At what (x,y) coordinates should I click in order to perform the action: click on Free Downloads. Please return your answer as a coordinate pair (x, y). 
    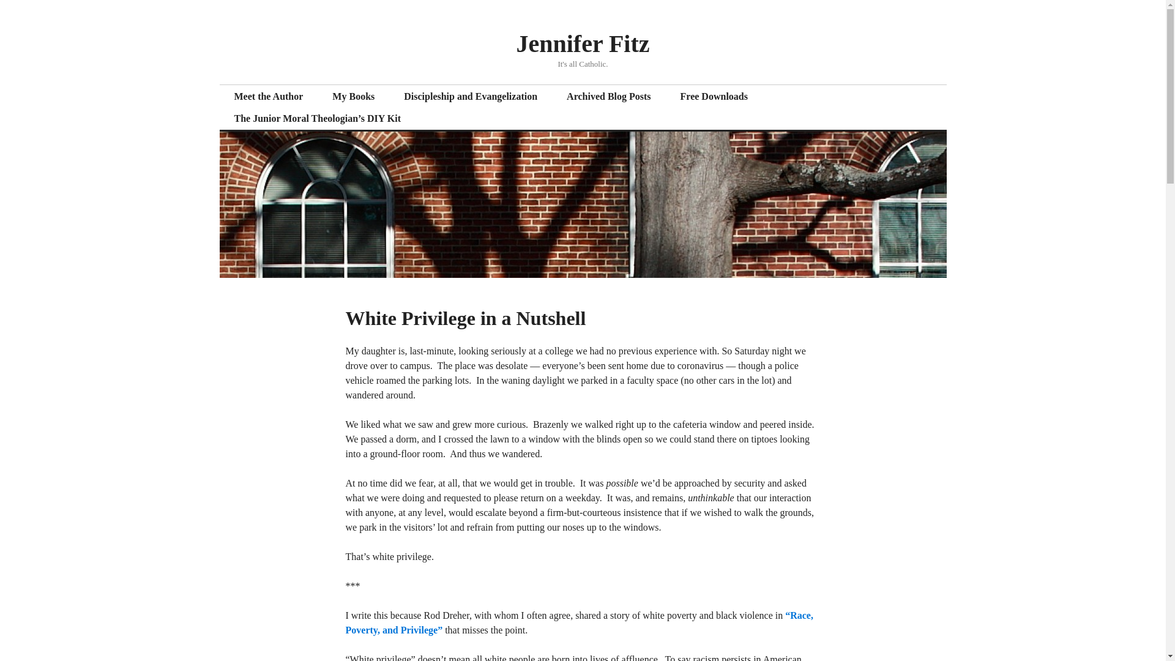
    Looking at the image, I should click on (714, 97).